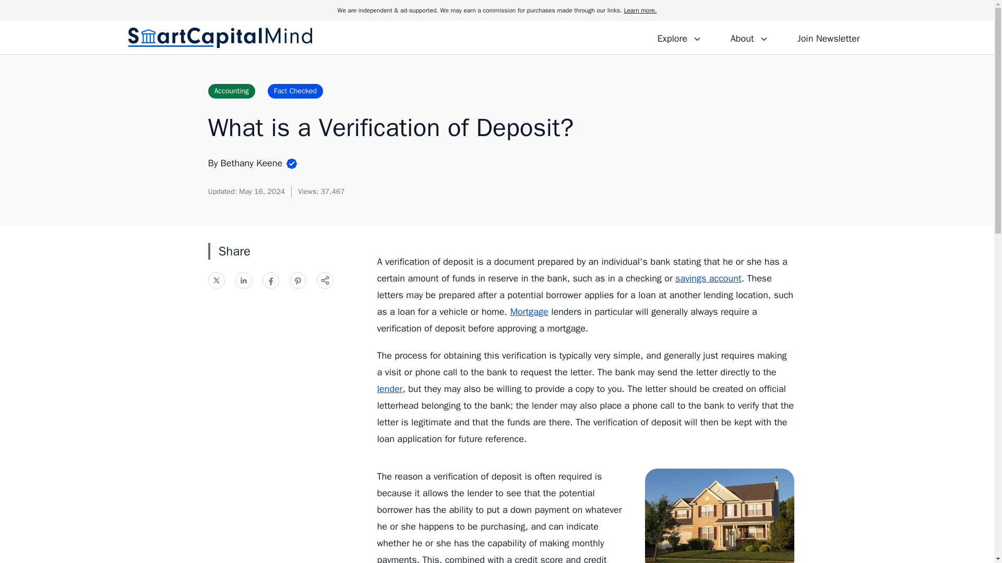  I want to click on lender, so click(389, 389).